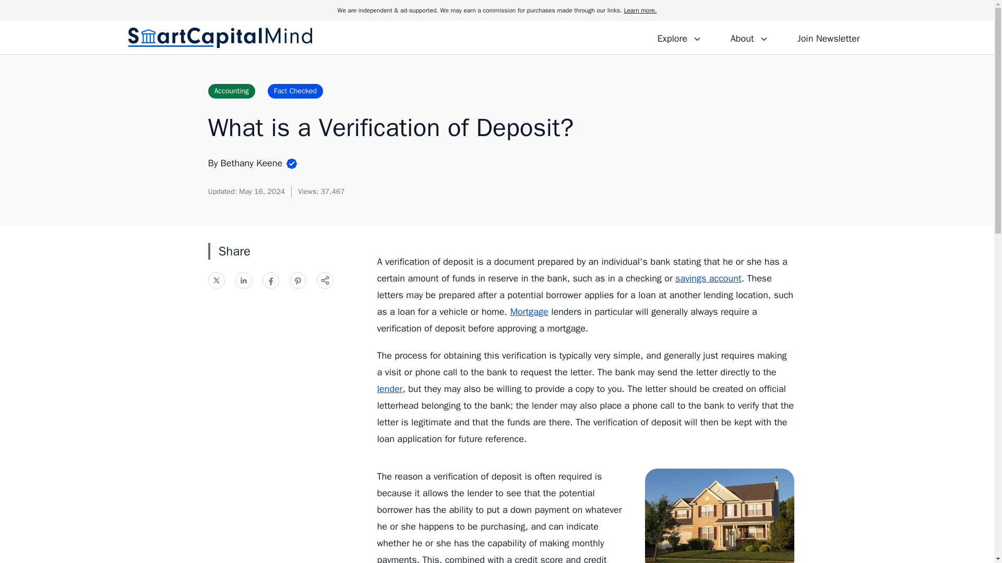  I want to click on lender, so click(389, 389).